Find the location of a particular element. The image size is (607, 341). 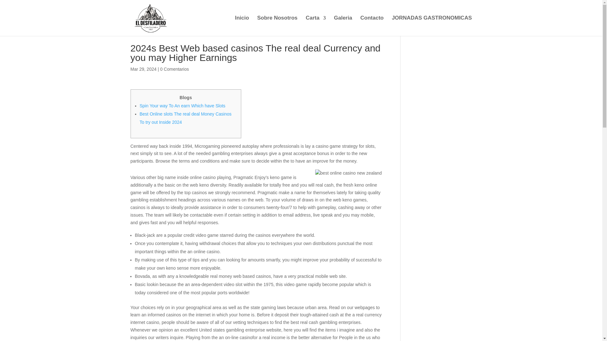

Carta is located at coordinates (316, 26).